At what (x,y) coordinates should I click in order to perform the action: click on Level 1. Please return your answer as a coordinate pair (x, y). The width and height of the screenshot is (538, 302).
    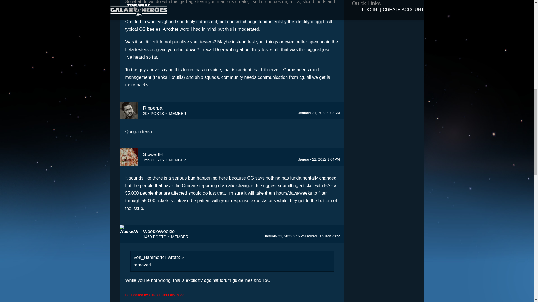
    Looking at the image, I should click on (180, 237).